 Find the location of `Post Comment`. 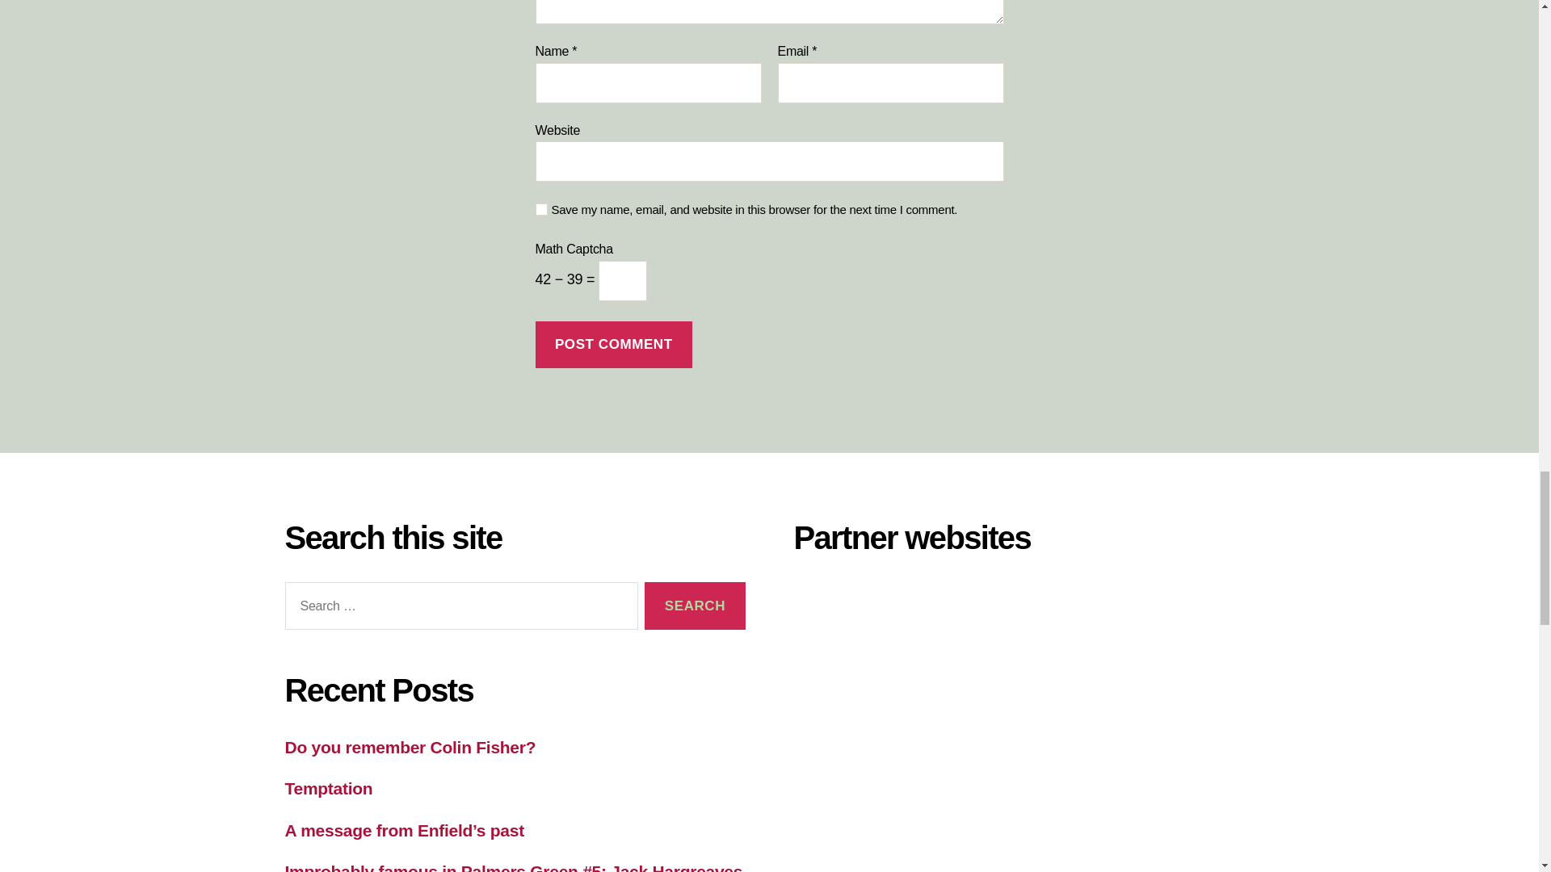

Post Comment is located at coordinates (613, 345).